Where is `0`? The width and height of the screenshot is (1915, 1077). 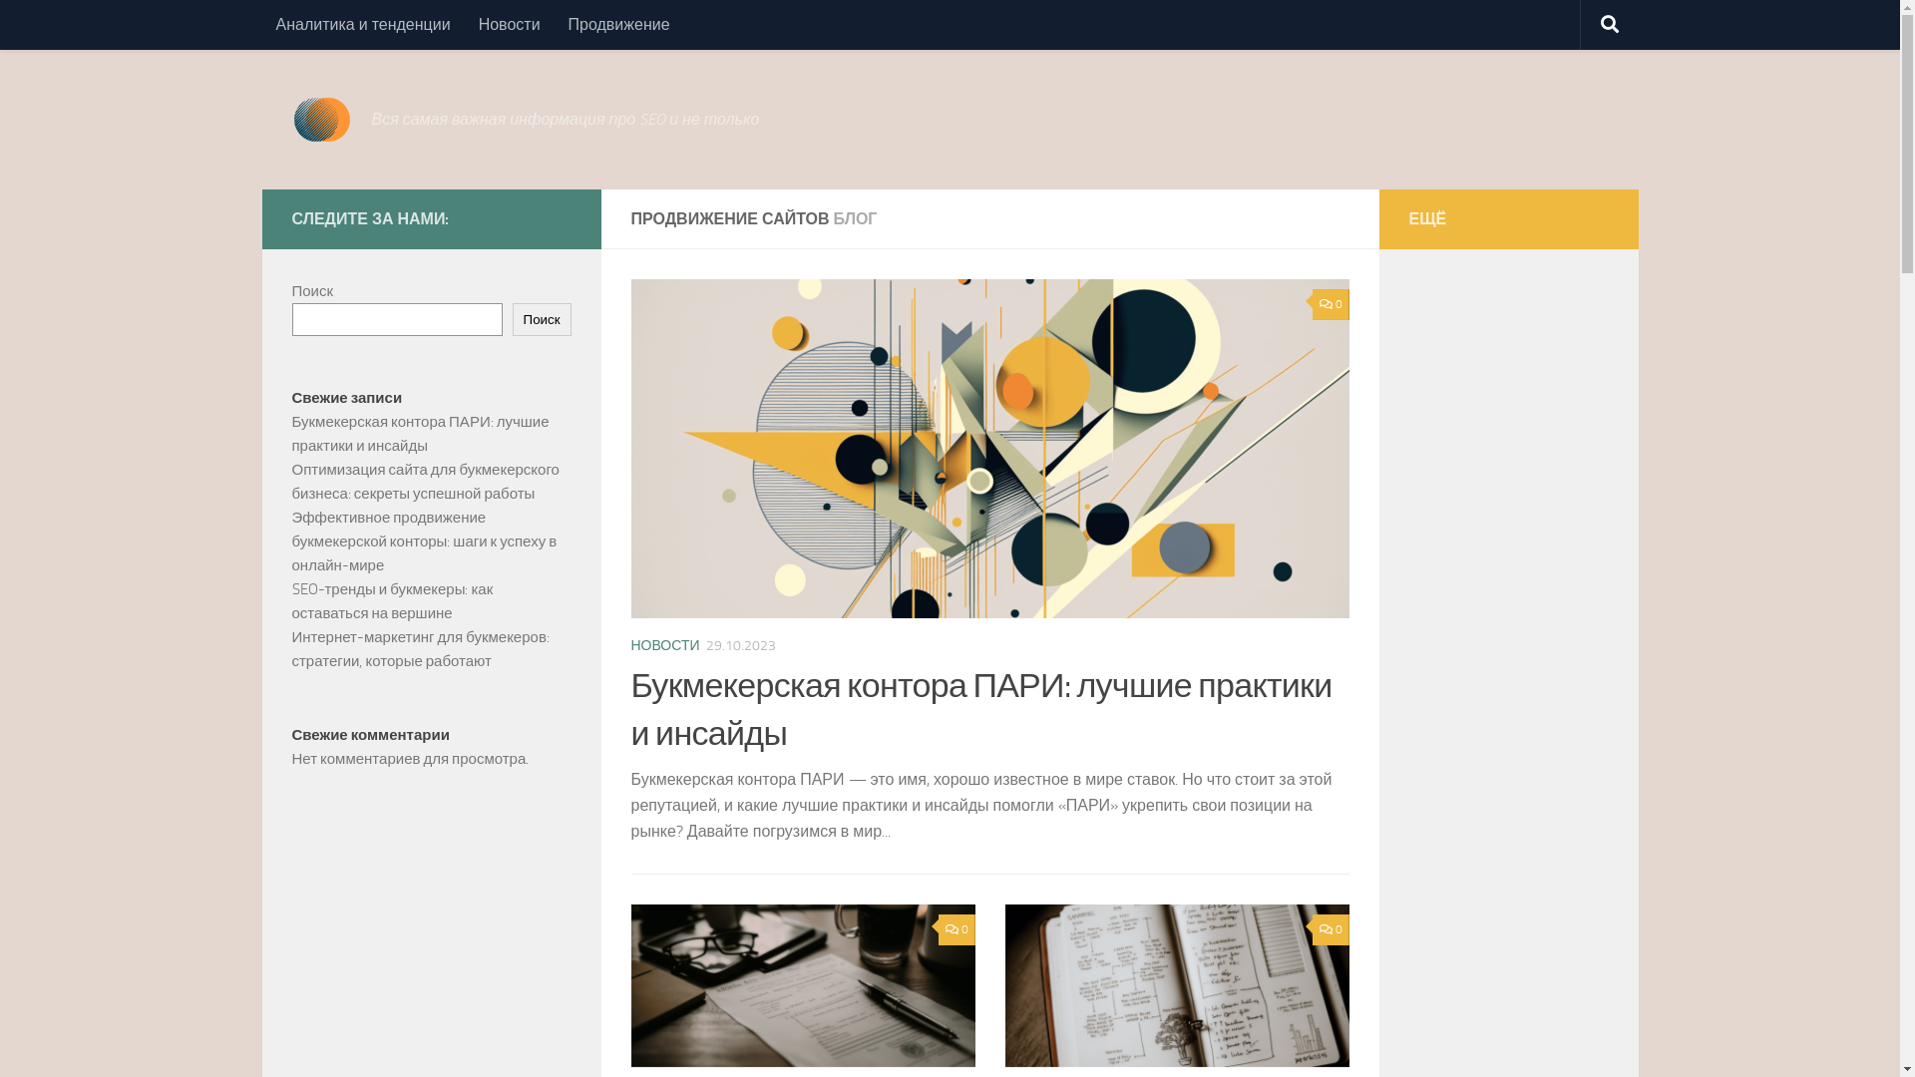
0 is located at coordinates (1331, 305).